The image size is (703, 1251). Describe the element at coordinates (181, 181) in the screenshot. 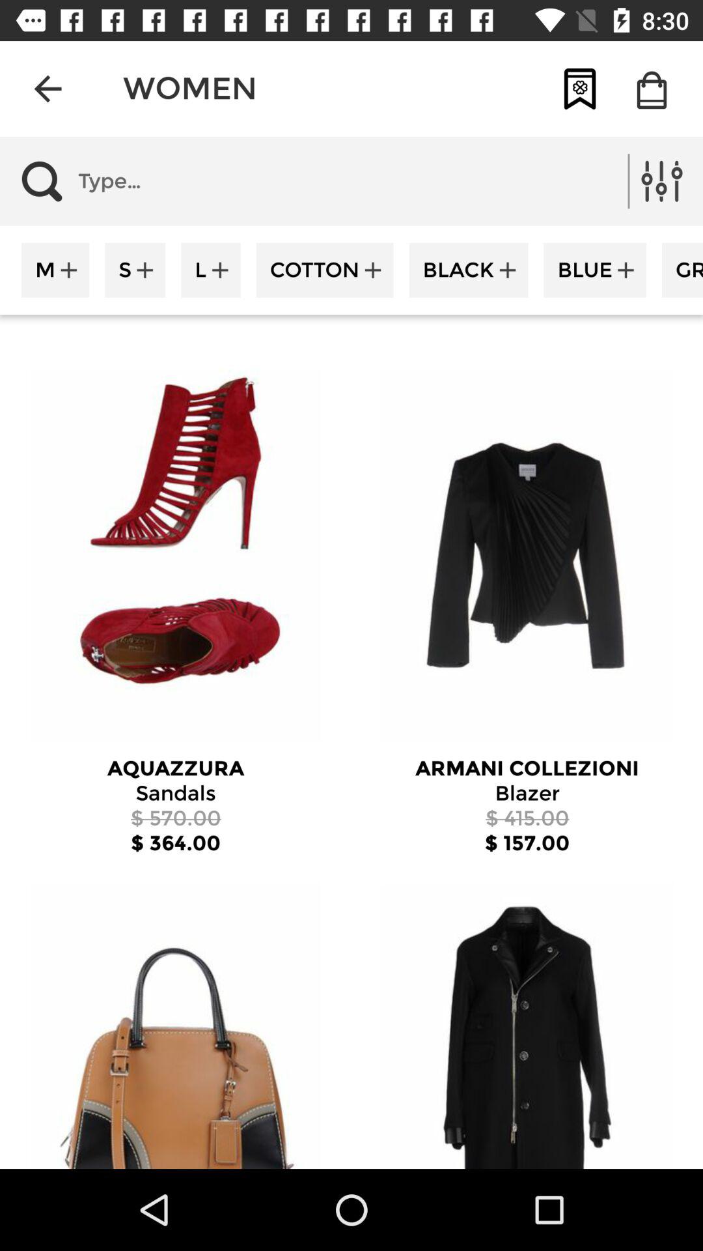

I see `open item above the m icon` at that location.